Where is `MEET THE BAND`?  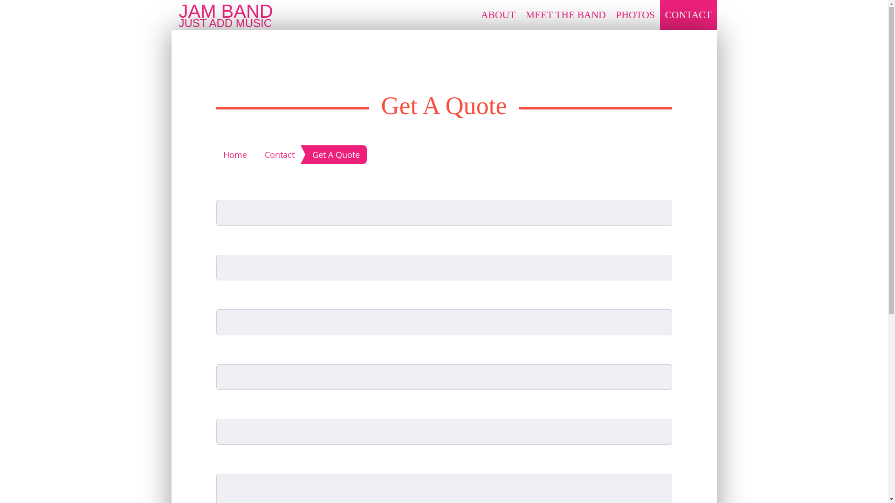 MEET THE BAND is located at coordinates (566, 15).